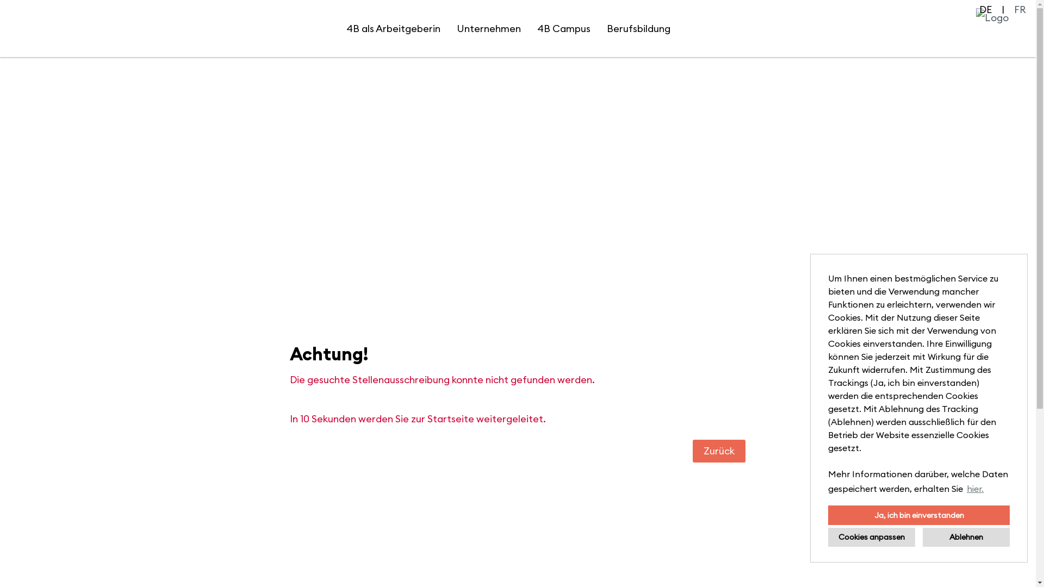 This screenshot has height=587, width=1044. Describe the element at coordinates (966, 537) in the screenshot. I see `Ablehnen` at that location.